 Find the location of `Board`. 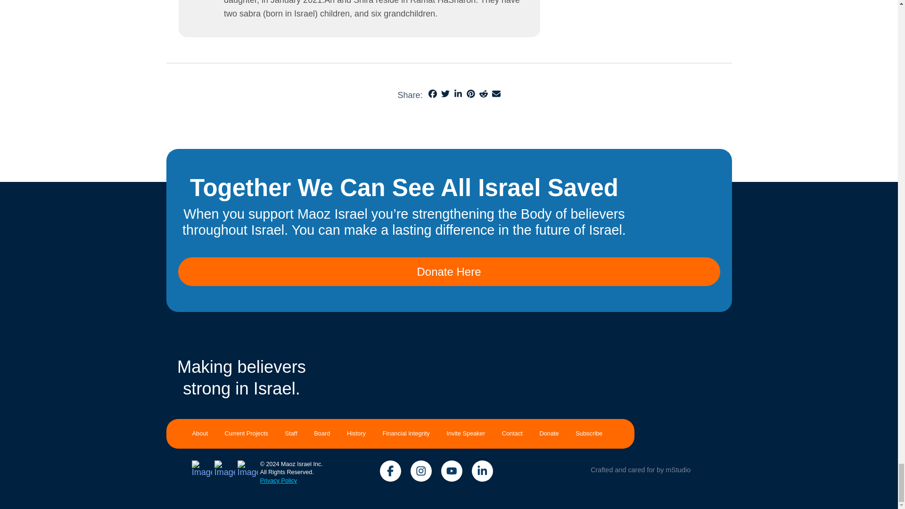

Board is located at coordinates (322, 434).